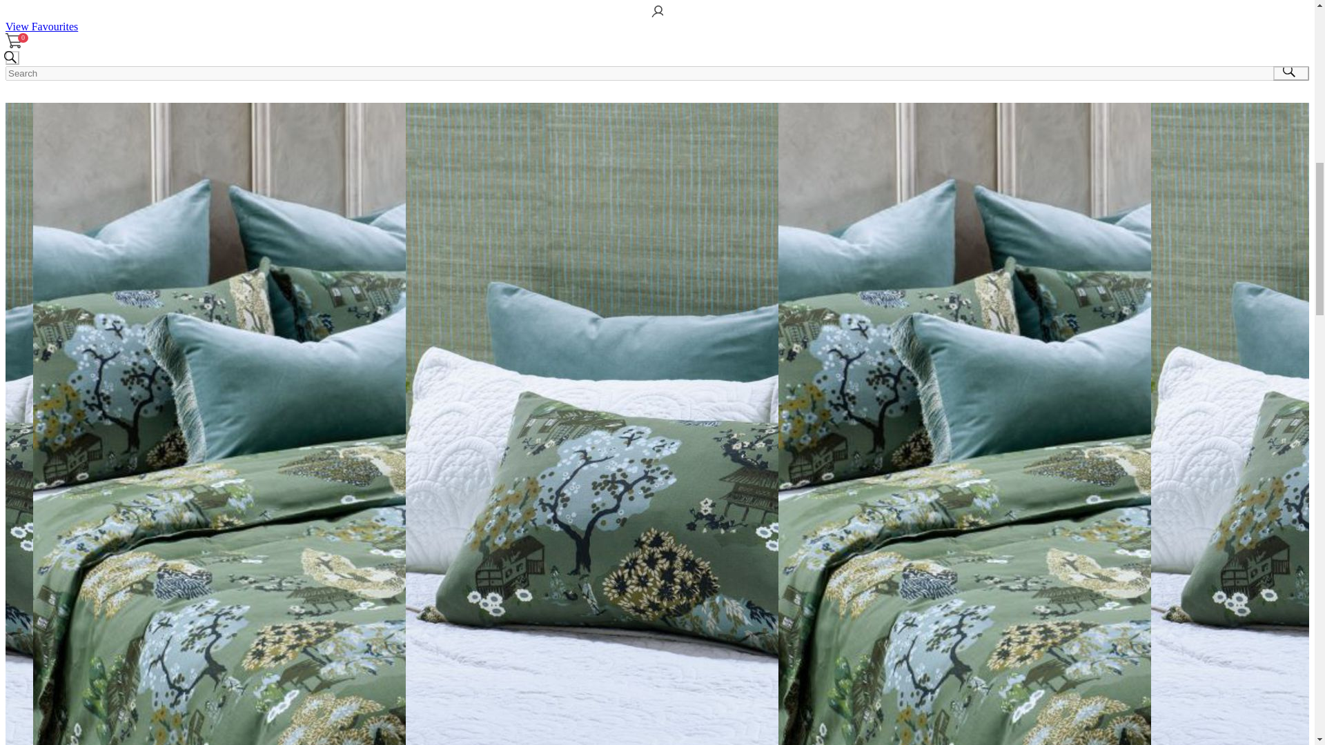 Image resolution: width=1325 pixels, height=745 pixels. I want to click on Login, so click(14, 12).